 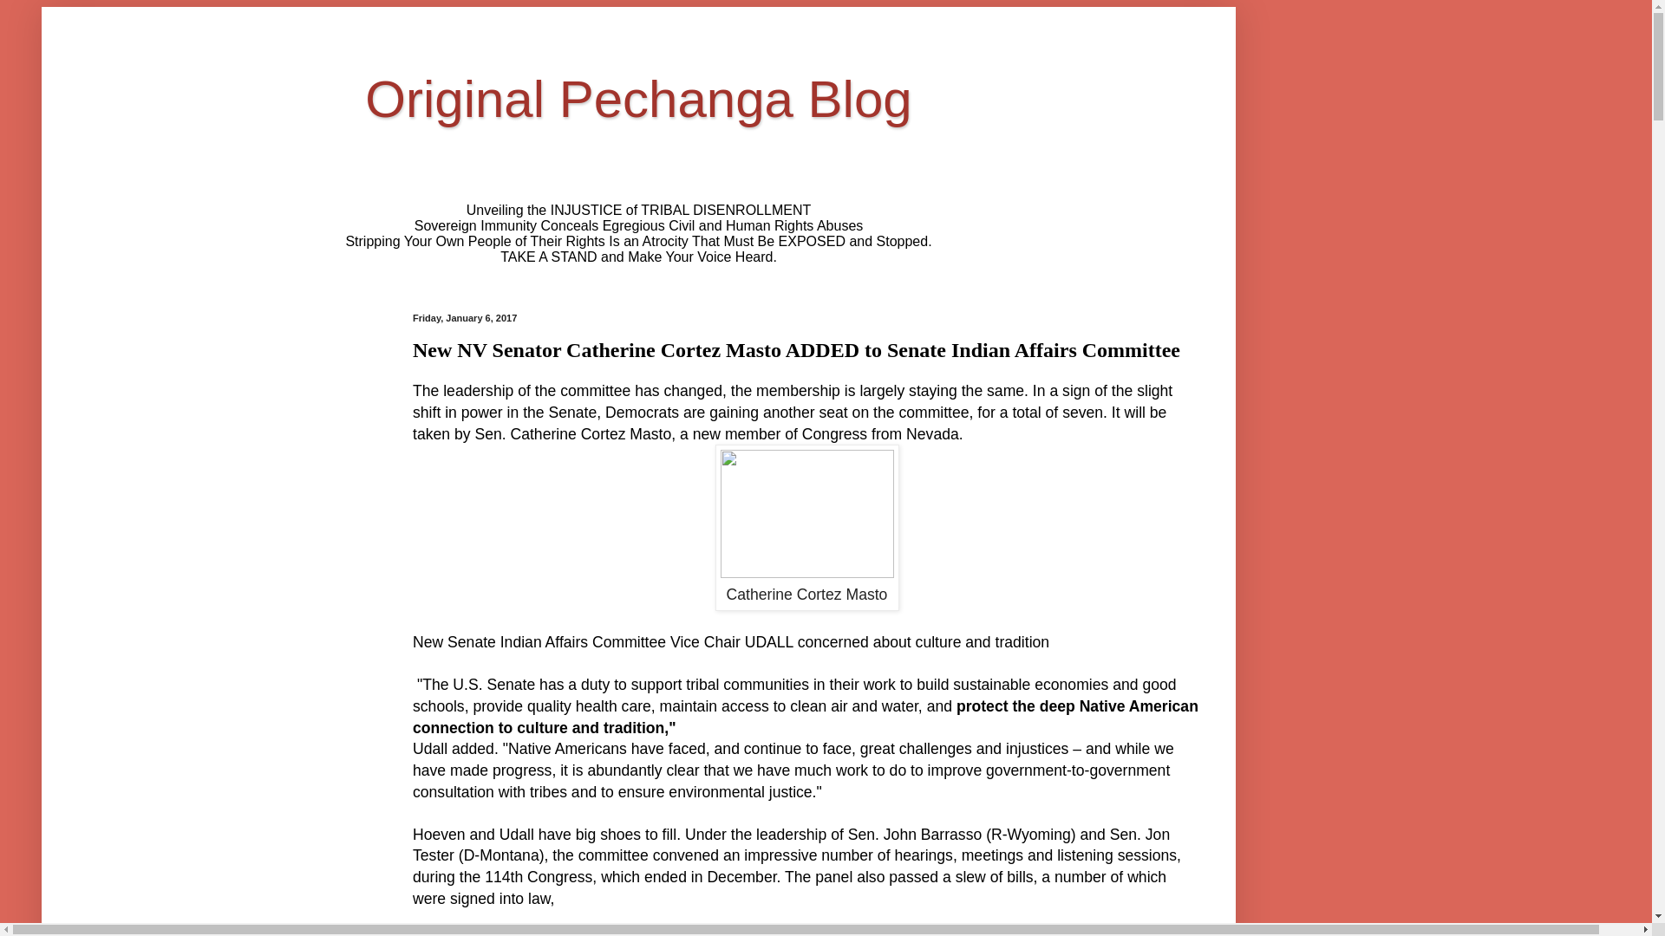 What do you see at coordinates (638, 99) in the screenshot?
I see `Original Pechanga Blog` at bounding box center [638, 99].